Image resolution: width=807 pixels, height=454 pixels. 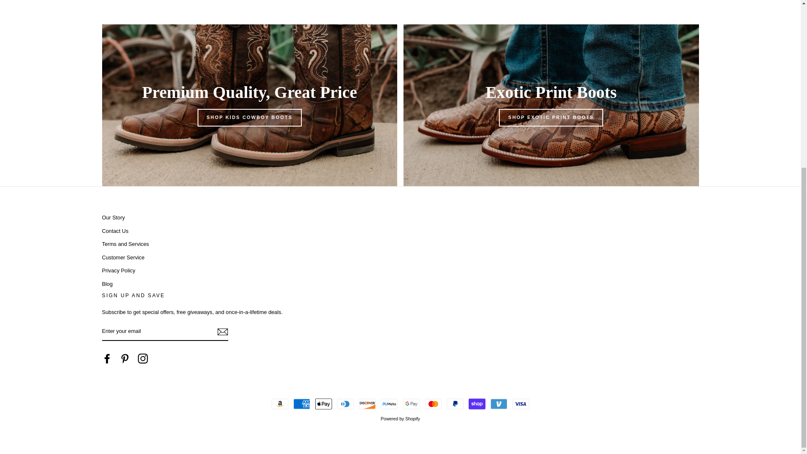 I want to click on Soto Boots on Pinterest, so click(x=124, y=359).